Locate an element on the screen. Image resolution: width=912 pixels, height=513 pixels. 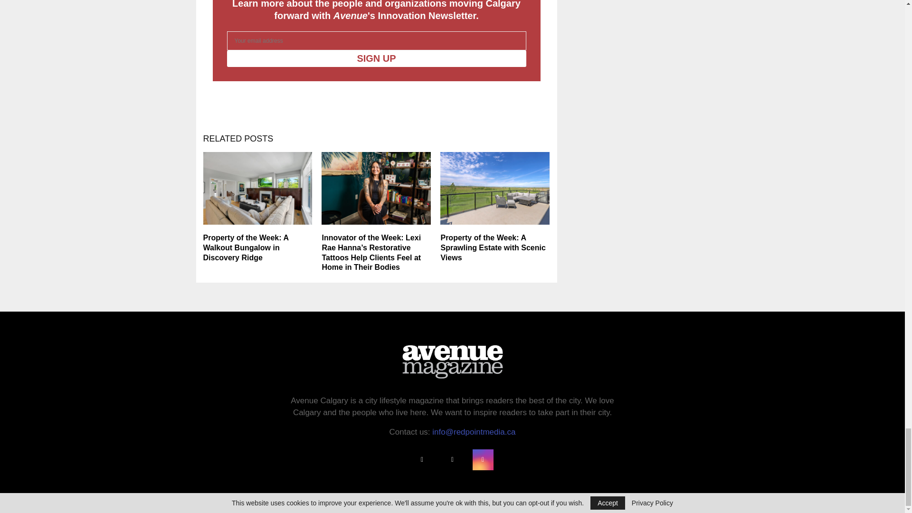
Facebook is located at coordinates (422, 460).